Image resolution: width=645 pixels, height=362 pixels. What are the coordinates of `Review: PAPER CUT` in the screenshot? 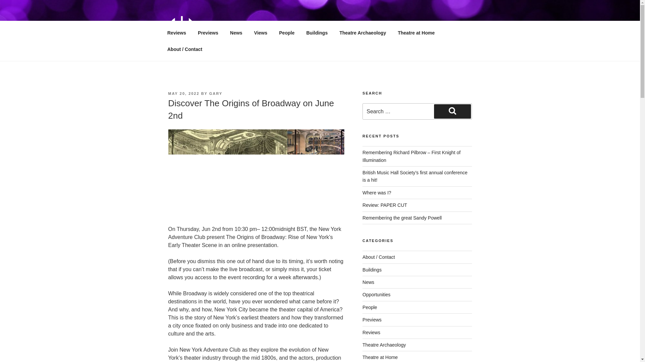 It's located at (385, 205).